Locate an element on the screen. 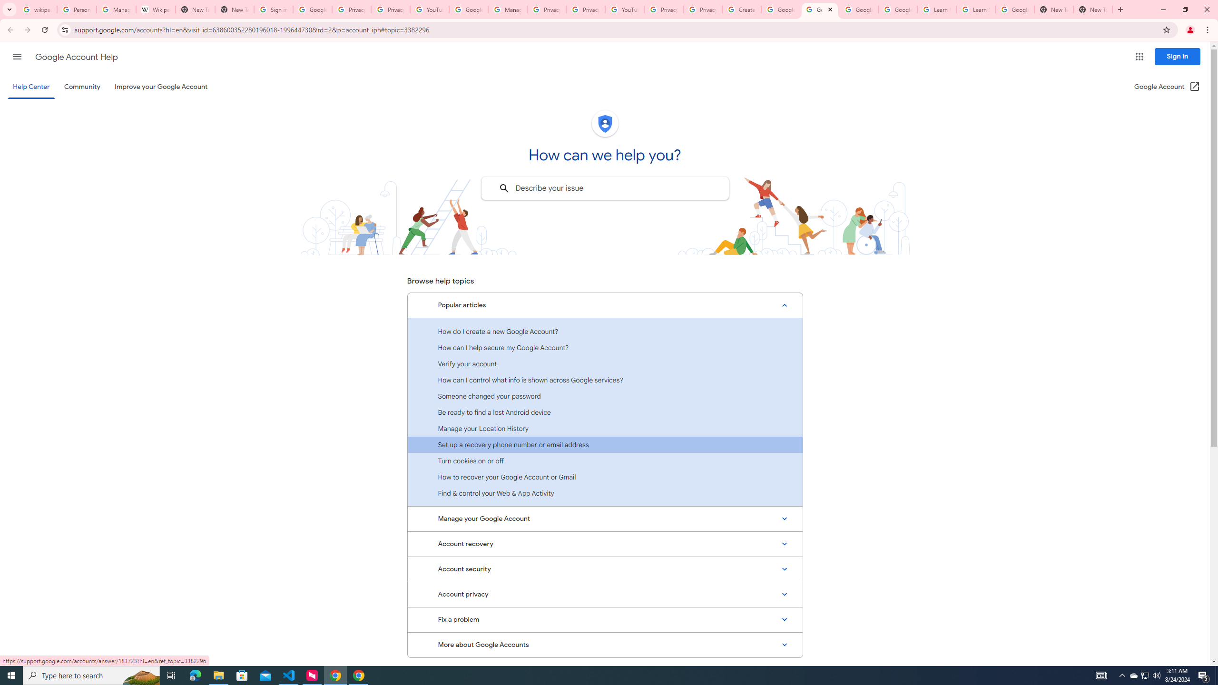  Main menu is located at coordinates (17, 56).